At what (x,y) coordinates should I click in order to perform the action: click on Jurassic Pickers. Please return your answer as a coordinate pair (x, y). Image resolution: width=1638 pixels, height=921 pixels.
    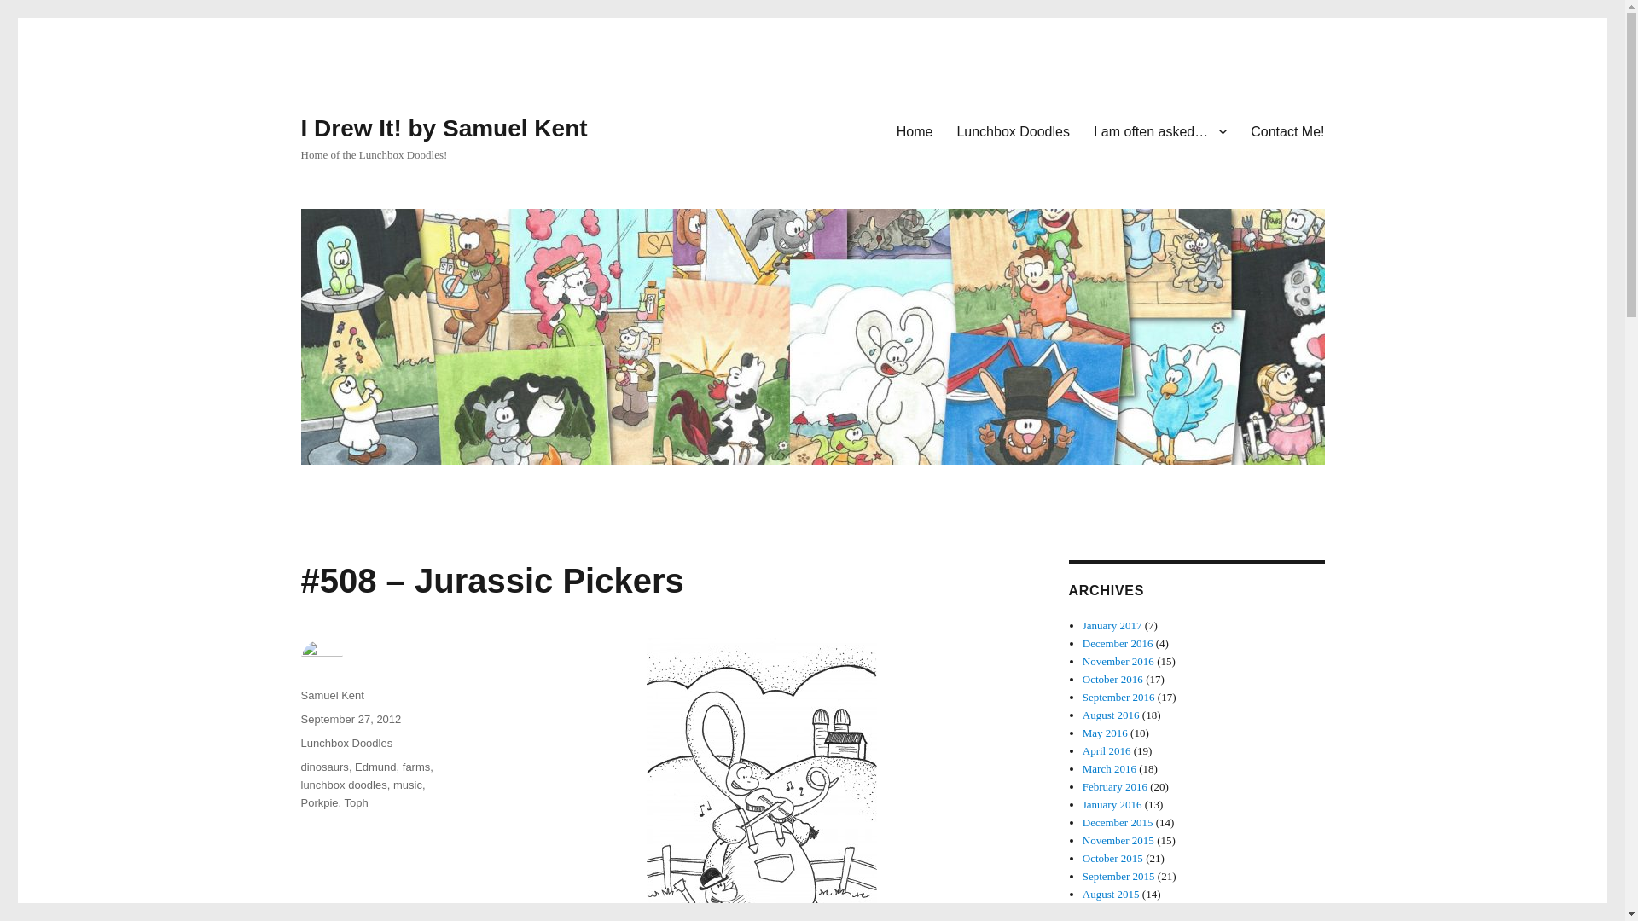
    Looking at the image, I should click on (761, 779).